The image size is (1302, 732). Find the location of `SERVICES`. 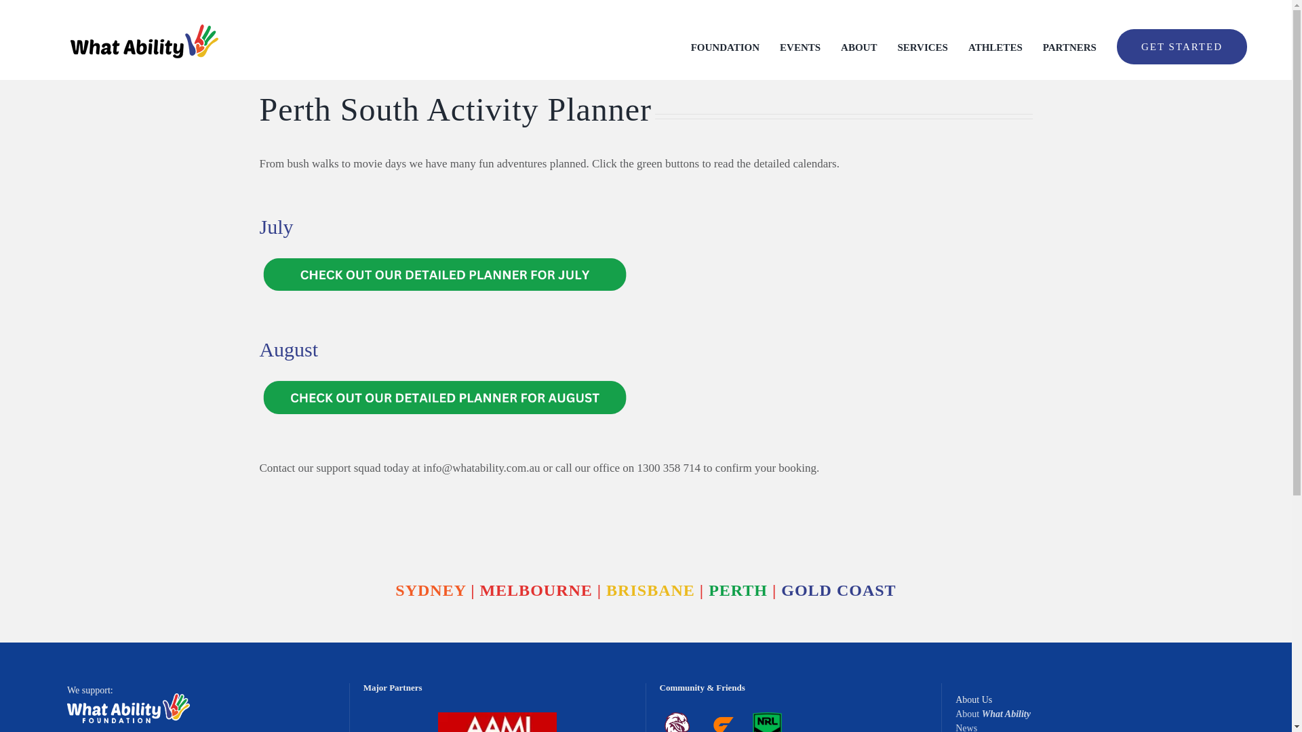

SERVICES is located at coordinates (922, 47).